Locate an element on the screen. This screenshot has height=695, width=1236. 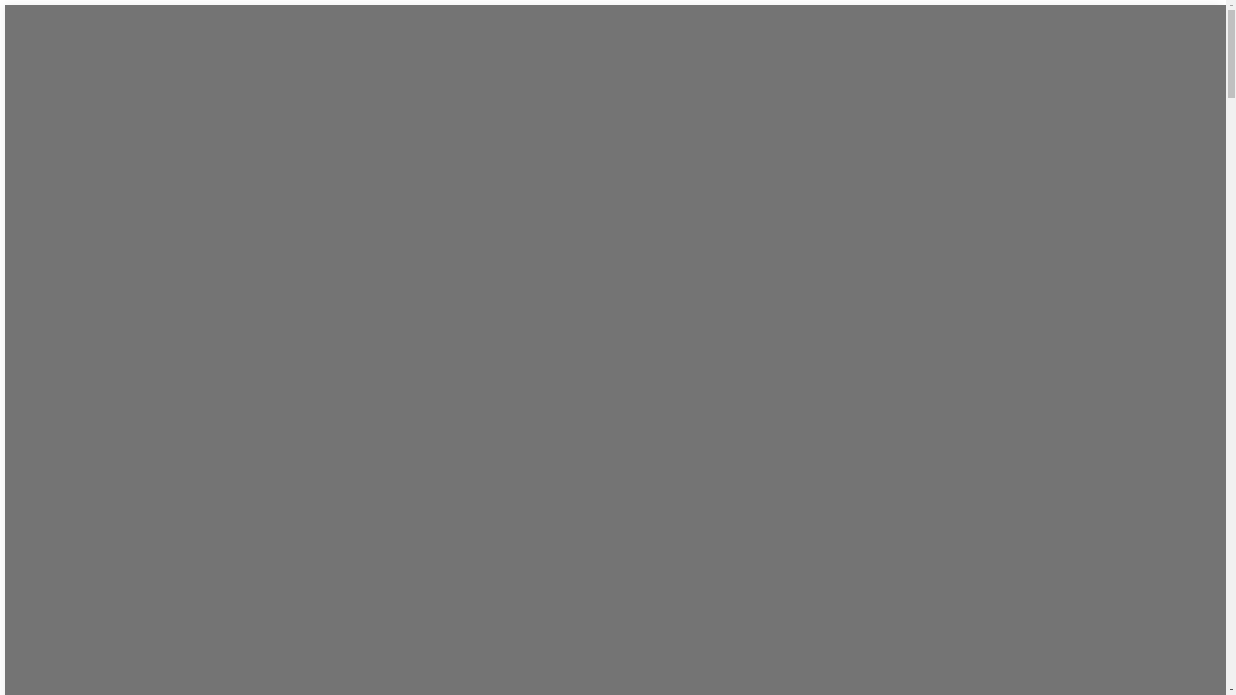
Emmanuel Akinyemi is located at coordinates (585, 399).